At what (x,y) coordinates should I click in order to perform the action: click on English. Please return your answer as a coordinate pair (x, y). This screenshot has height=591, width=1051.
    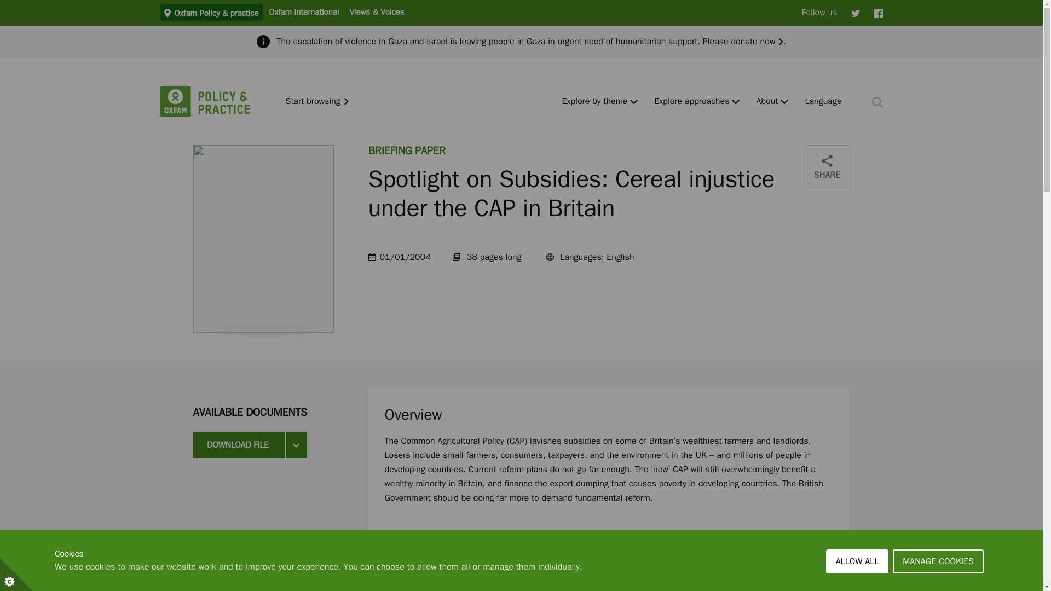
    Looking at the image, I should click on (823, 102).